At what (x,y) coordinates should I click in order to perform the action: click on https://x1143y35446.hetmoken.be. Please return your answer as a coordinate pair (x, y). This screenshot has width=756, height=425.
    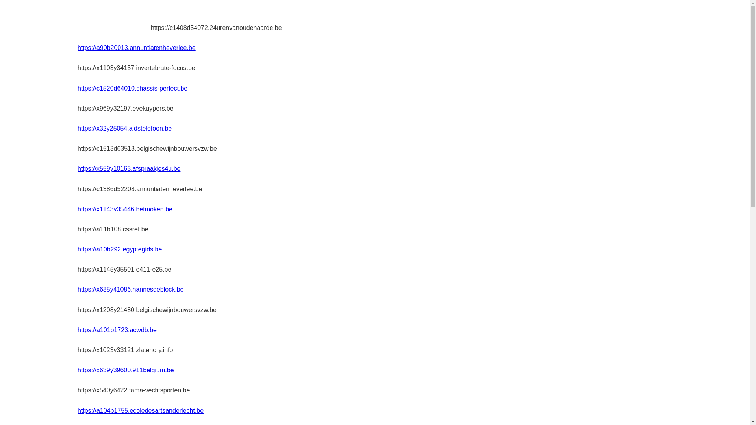
    Looking at the image, I should click on (125, 209).